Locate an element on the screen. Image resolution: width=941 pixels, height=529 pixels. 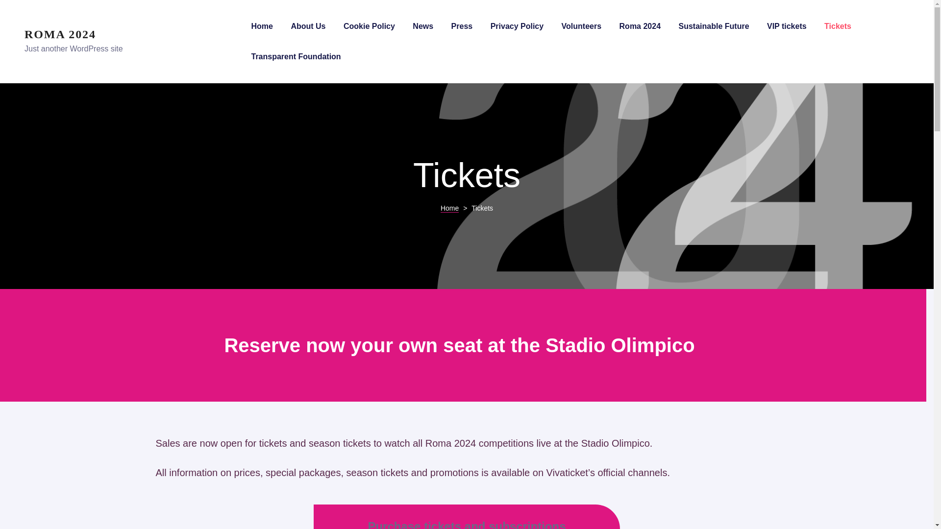
ROMA 2024 is located at coordinates (60, 34).